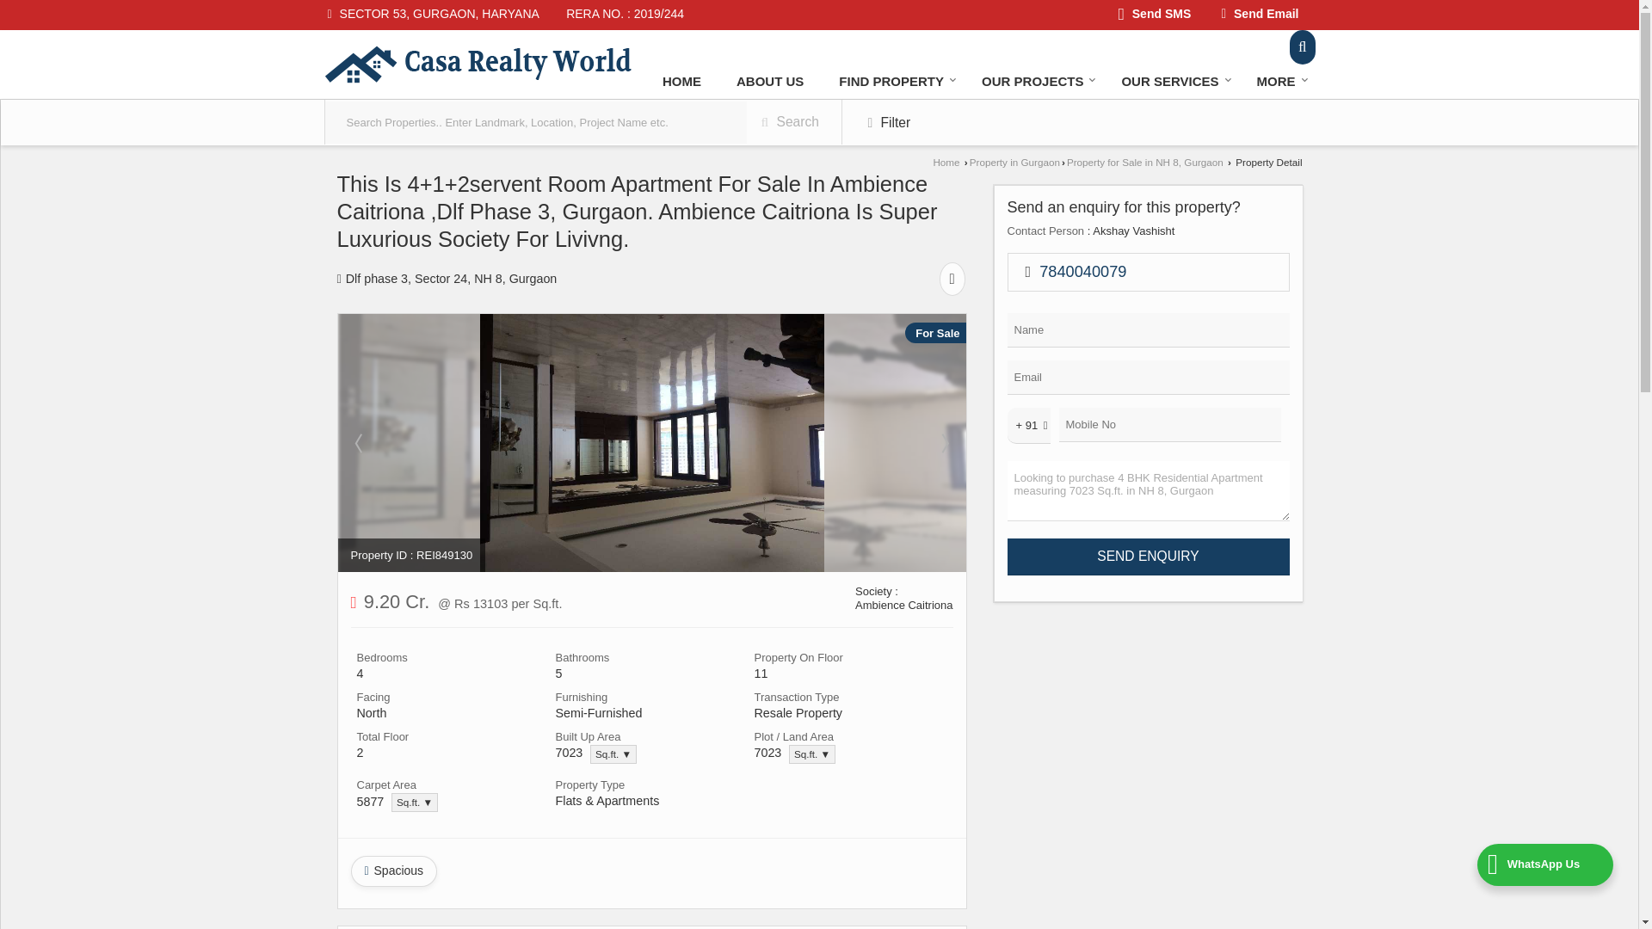 The image size is (1652, 929). Describe the element at coordinates (769, 81) in the screenshot. I see `ABOUT US` at that location.